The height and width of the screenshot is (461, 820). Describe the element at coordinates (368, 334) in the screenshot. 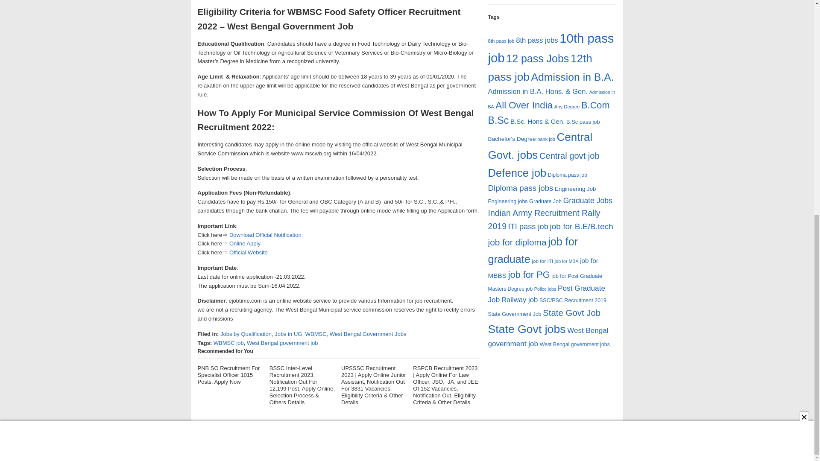

I see `West Bengal Government Jobs` at that location.